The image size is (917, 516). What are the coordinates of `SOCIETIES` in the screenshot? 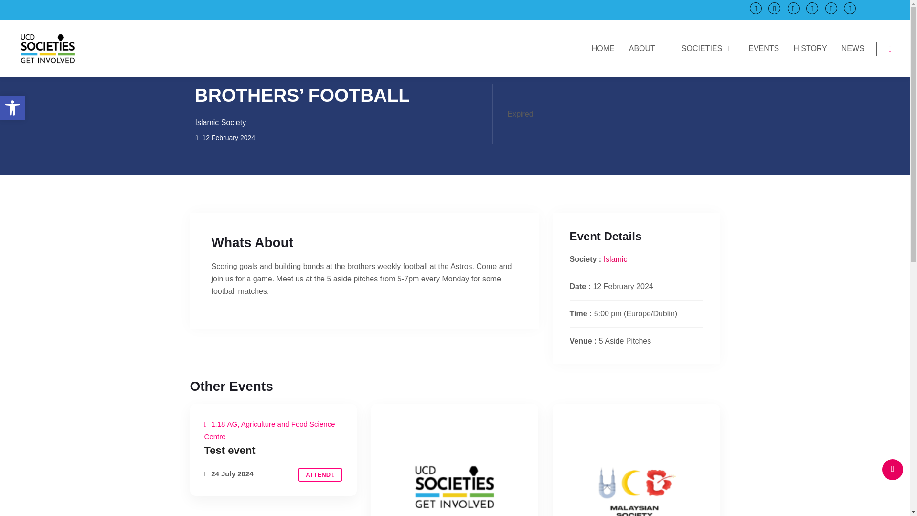 It's located at (708, 48).